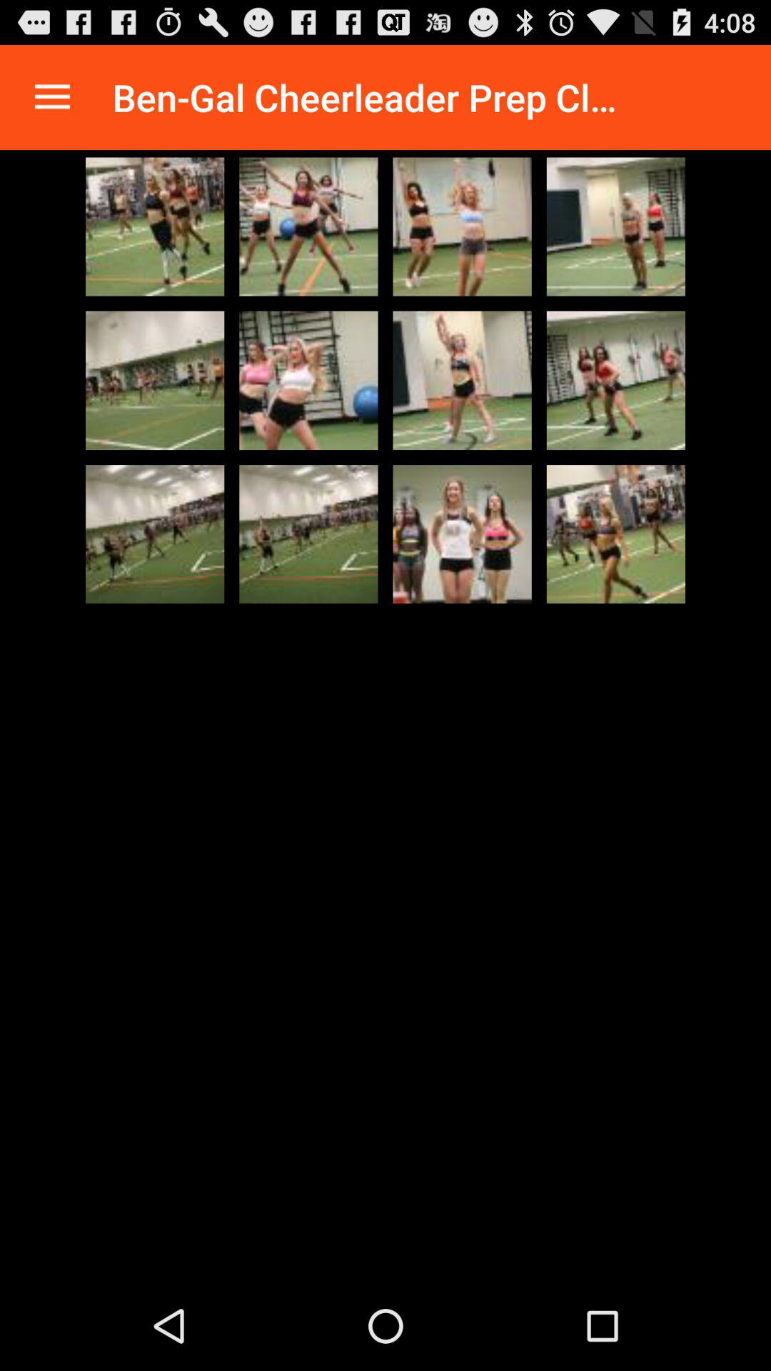 Image resolution: width=771 pixels, height=1371 pixels. Describe the element at coordinates (615, 226) in the screenshot. I see `image select` at that location.